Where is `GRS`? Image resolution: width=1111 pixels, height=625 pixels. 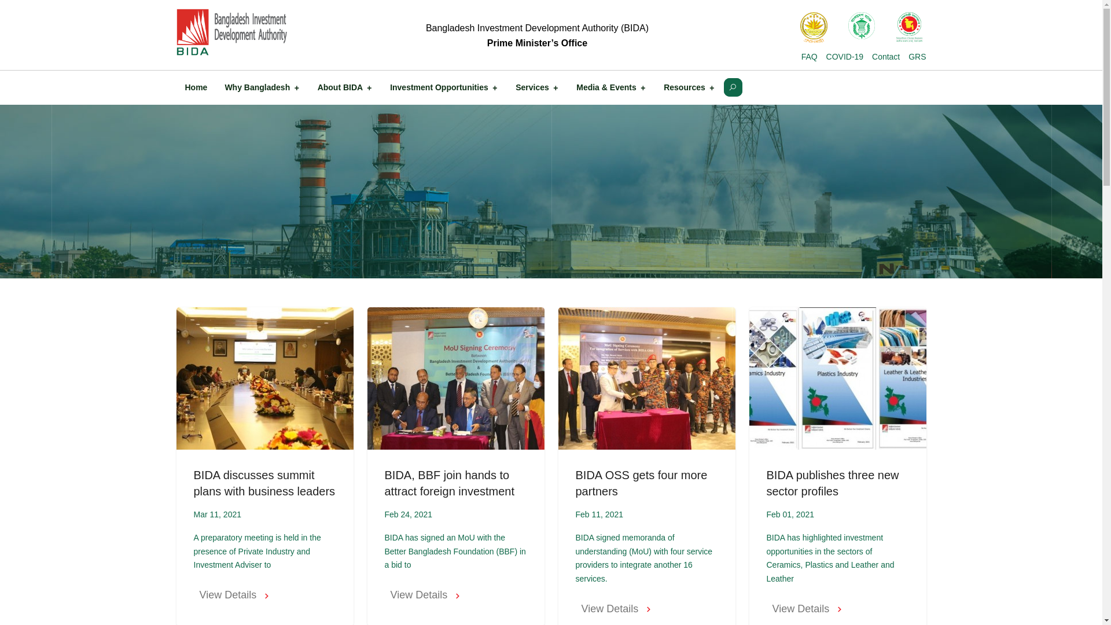 GRS is located at coordinates (917, 57).